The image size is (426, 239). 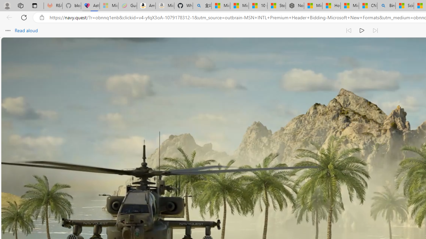 What do you see at coordinates (295, 6) in the screenshot?
I see `Nordace - Nordace Siena Is Not An Ordinary Backpack` at bounding box center [295, 6].